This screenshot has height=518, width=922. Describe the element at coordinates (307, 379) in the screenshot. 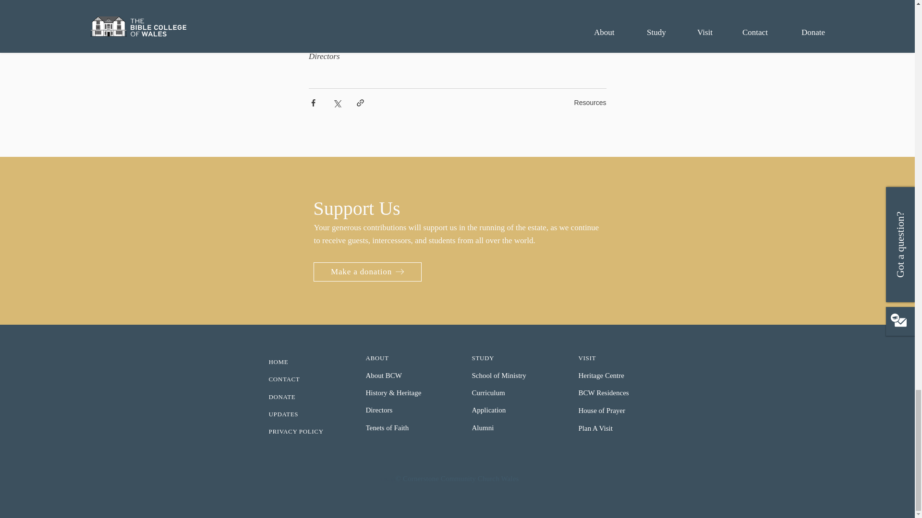

I see `CONTACT` at that location.